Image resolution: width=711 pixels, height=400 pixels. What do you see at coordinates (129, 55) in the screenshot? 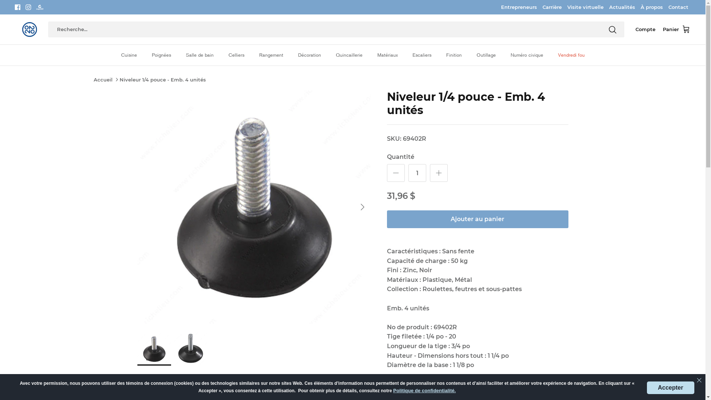
I see `Cuisine` at bounding box center [129, 55].